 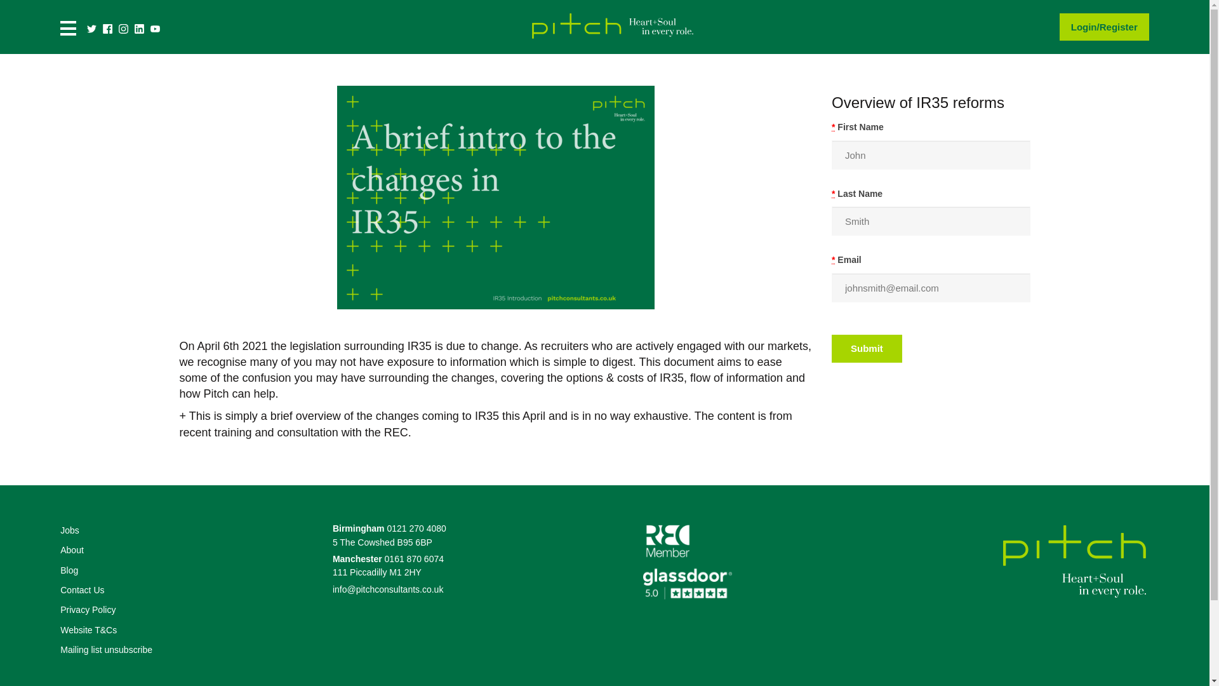 What do you see at coordinates (72, 550) in the screenshot?
I see `About` at bounding box center [72, 550].